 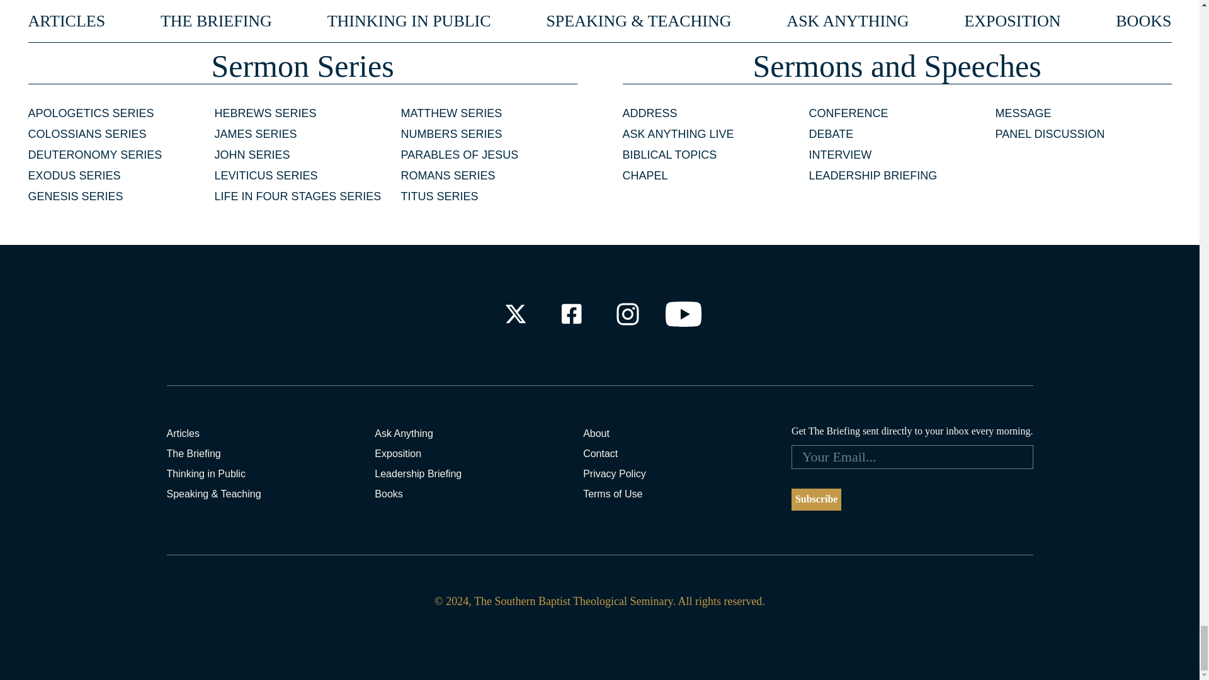 I want to click on Check out our Youtube Channel, so click(x=684, y=314).